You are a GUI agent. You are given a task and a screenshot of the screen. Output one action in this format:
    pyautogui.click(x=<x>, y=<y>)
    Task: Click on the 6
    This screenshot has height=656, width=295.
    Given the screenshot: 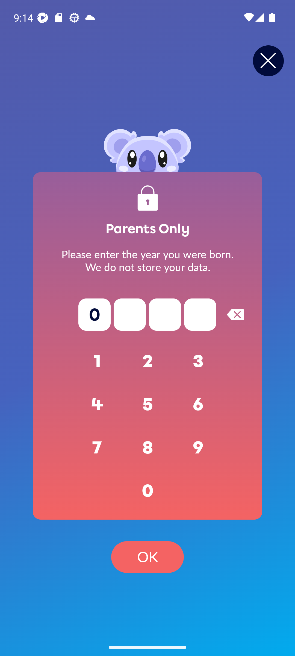 What is the action you would take?
    pyautogui.click(x=198, y=405)
    